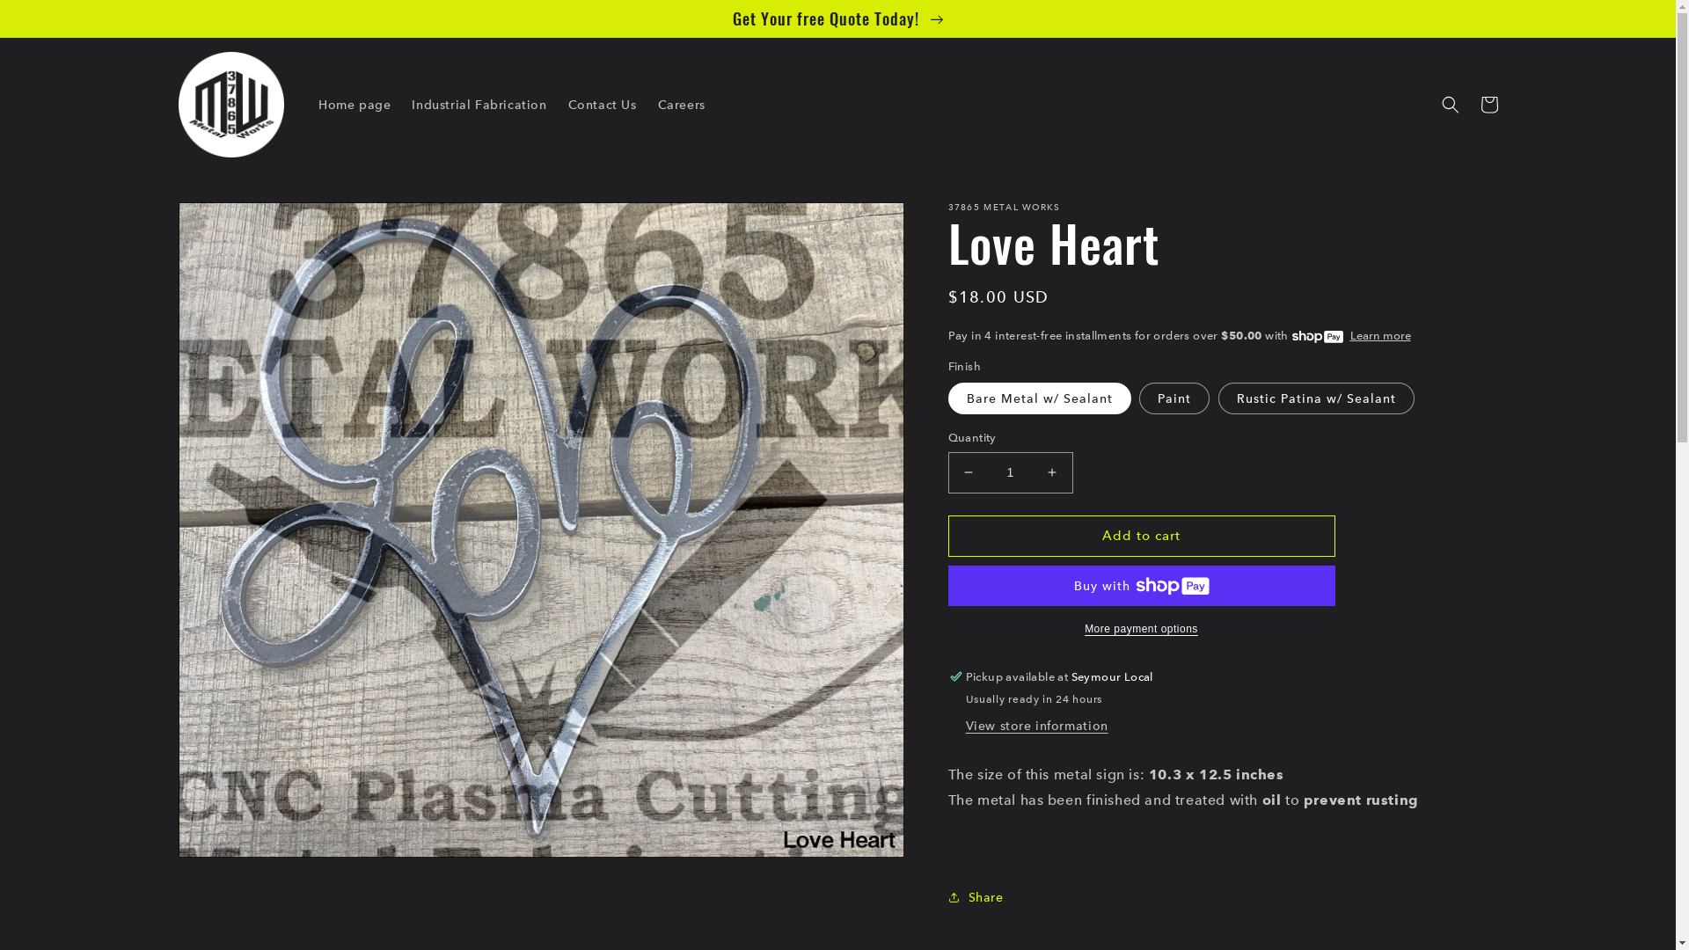 This screenshot has height=950, width=1689. What do you see at coordinates (1052, 473) in the screenshot?
I see `Increase quantity for Love Heart` at bounding box center [1052, 473].